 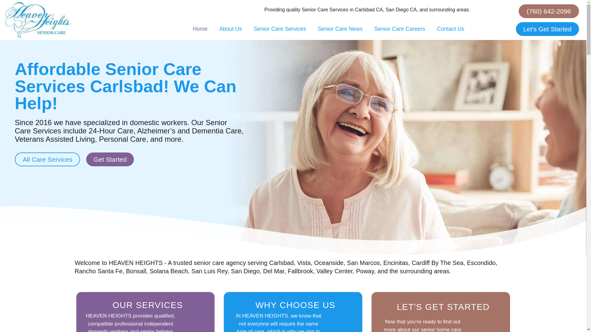 What do you see at coordinates (450, 29) in the screenshot?
I see `Contact Us` at bounding box center [450, 29].